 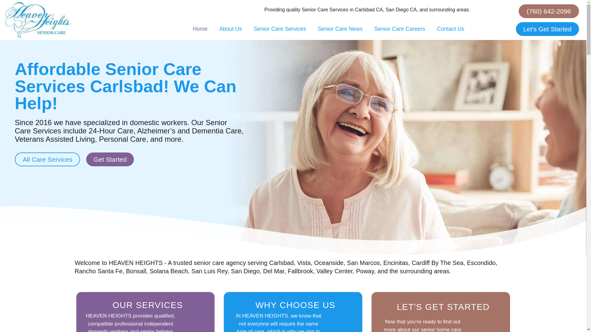 What do you see at coordinates (450, 29) in the screenshot?
I see `Contact Us` at bounding box center [450, 29].